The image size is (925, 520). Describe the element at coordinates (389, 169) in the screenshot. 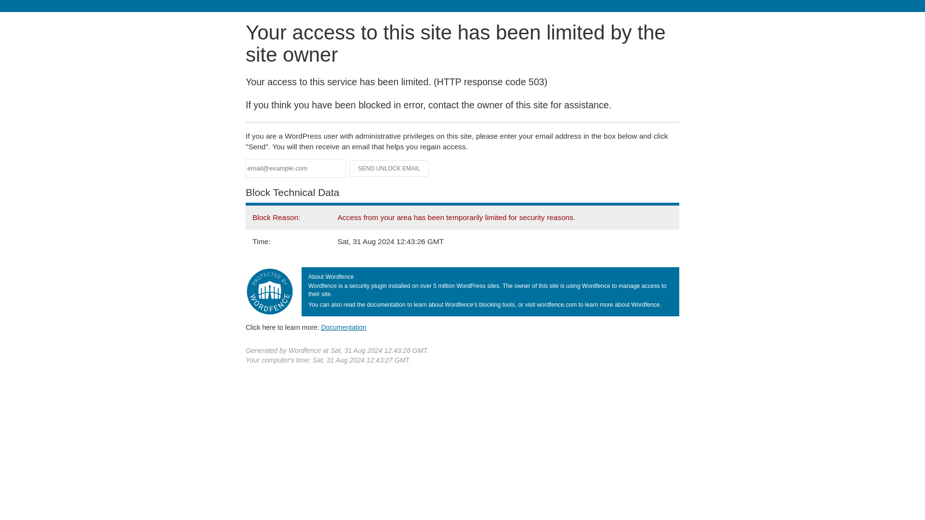

I see `Send Unlock Email` at that location.